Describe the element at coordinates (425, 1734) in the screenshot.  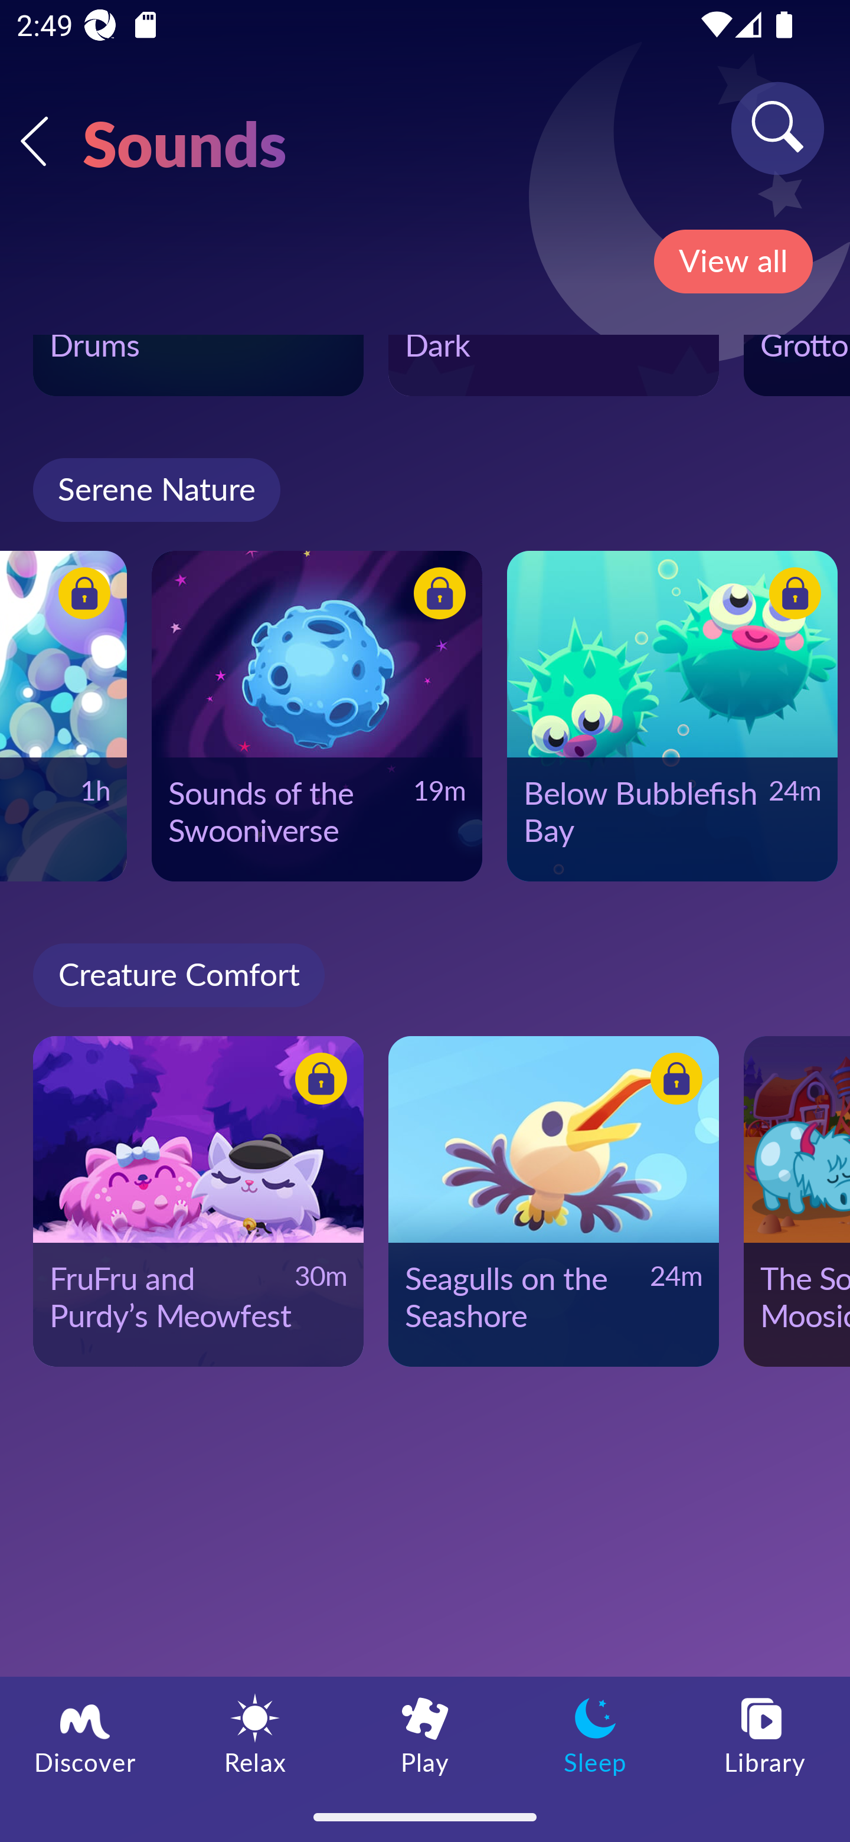
I see `Play` at that location.